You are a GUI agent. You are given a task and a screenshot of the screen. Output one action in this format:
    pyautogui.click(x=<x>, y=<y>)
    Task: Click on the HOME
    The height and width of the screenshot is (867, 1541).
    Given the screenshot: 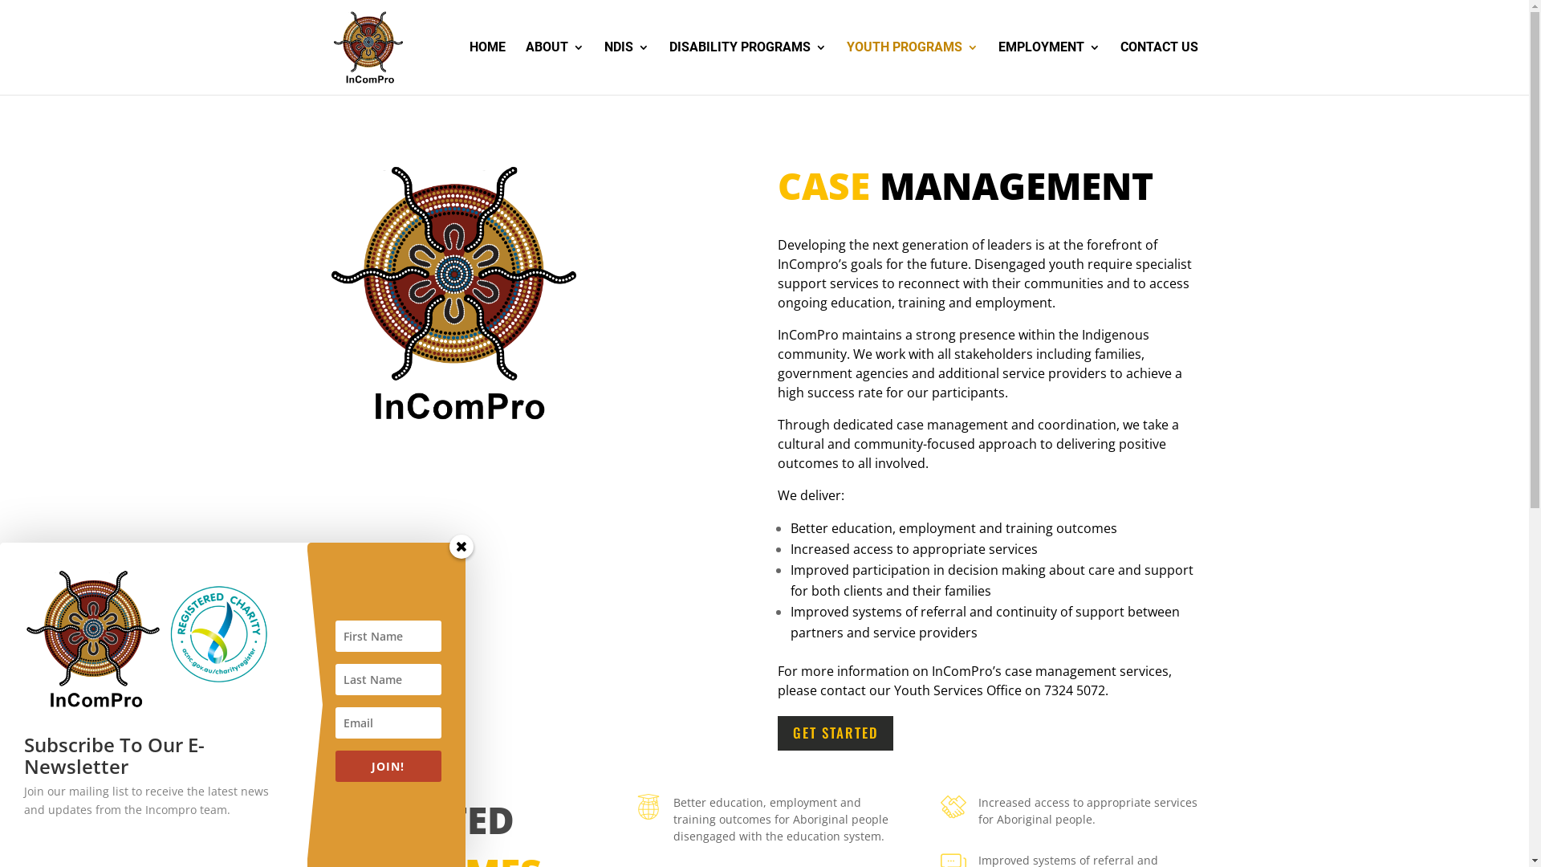 What is the action you would take?
    pyautogui.click(x=486, y=68)
    